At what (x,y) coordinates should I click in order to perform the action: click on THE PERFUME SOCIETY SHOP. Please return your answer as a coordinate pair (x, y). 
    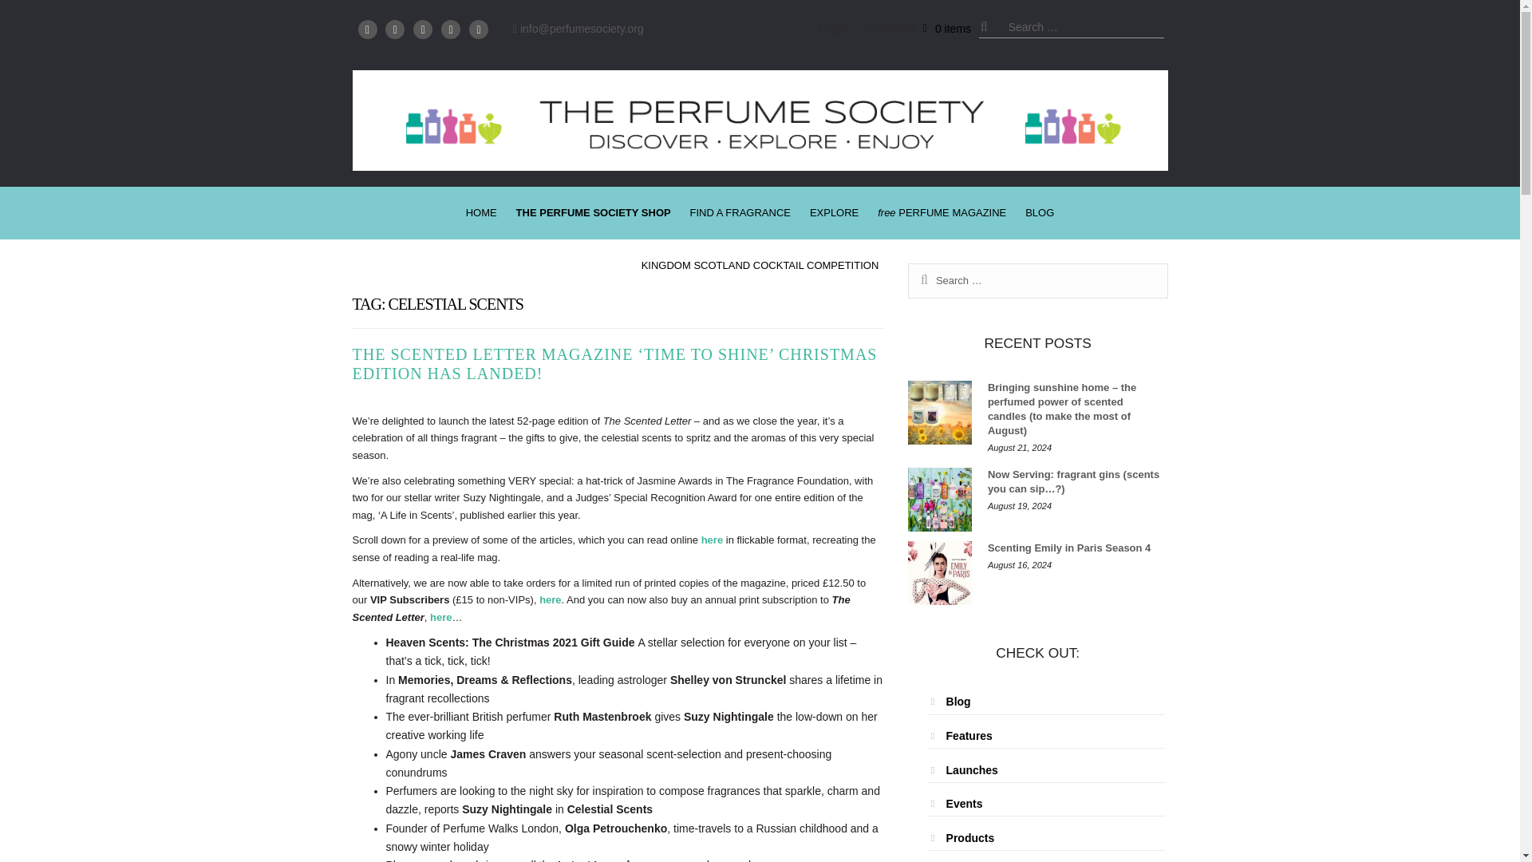
    Looking at the image, I should click on (594, 212).